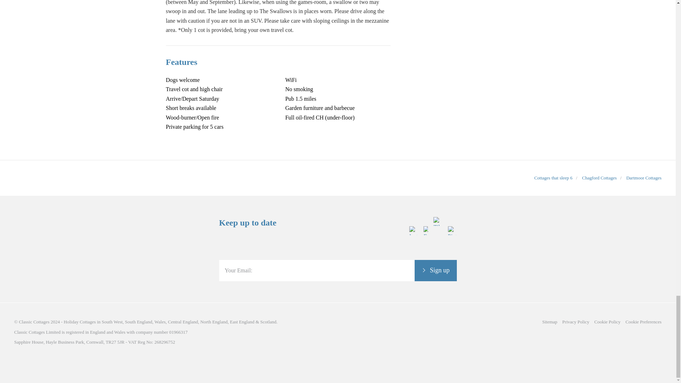 The image size is (681, 383). What do you see at coordinates (414, 255) in the screenshot?
I see `Follow Classic Cottages Instagram` at bounding box center [414, 255].